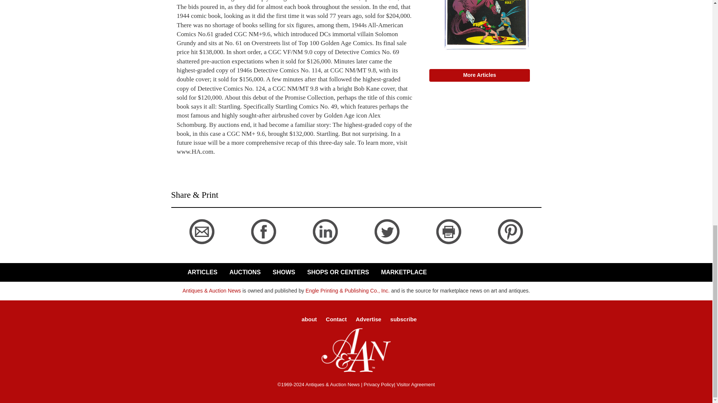 The height and width of the screenshot is (403, 718). What do you see at coordinates (337, 272) in the screenshot?
I see `SHOPS OR CENTERS` at bounding box center [337, 272].